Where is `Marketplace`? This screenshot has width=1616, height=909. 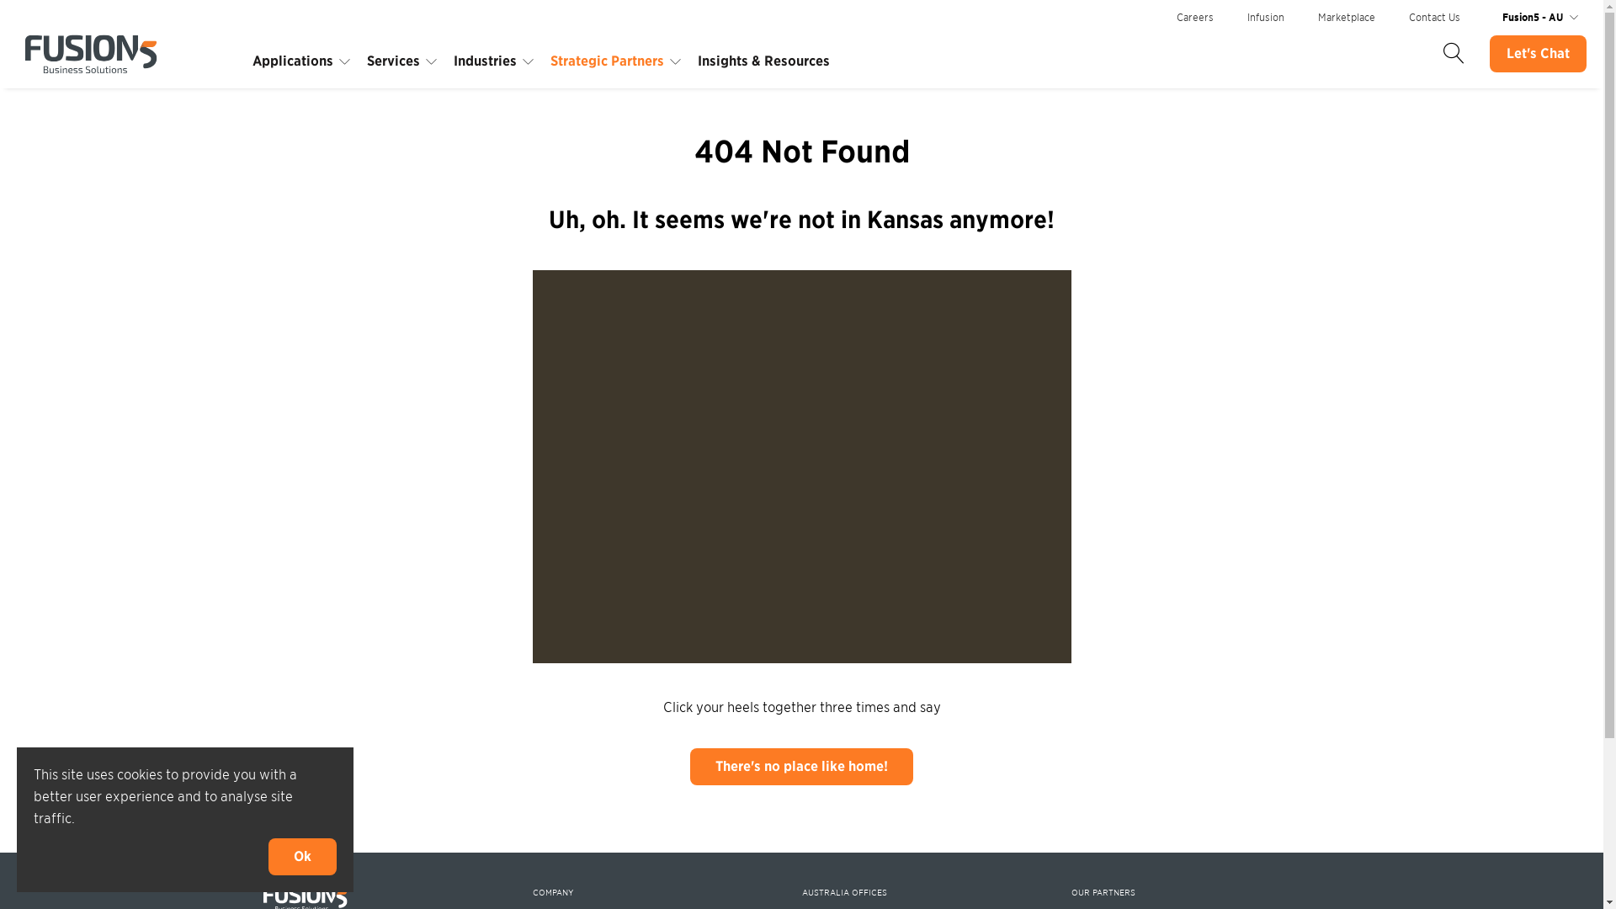 Marketplace is located at coordinates (1347, 17).